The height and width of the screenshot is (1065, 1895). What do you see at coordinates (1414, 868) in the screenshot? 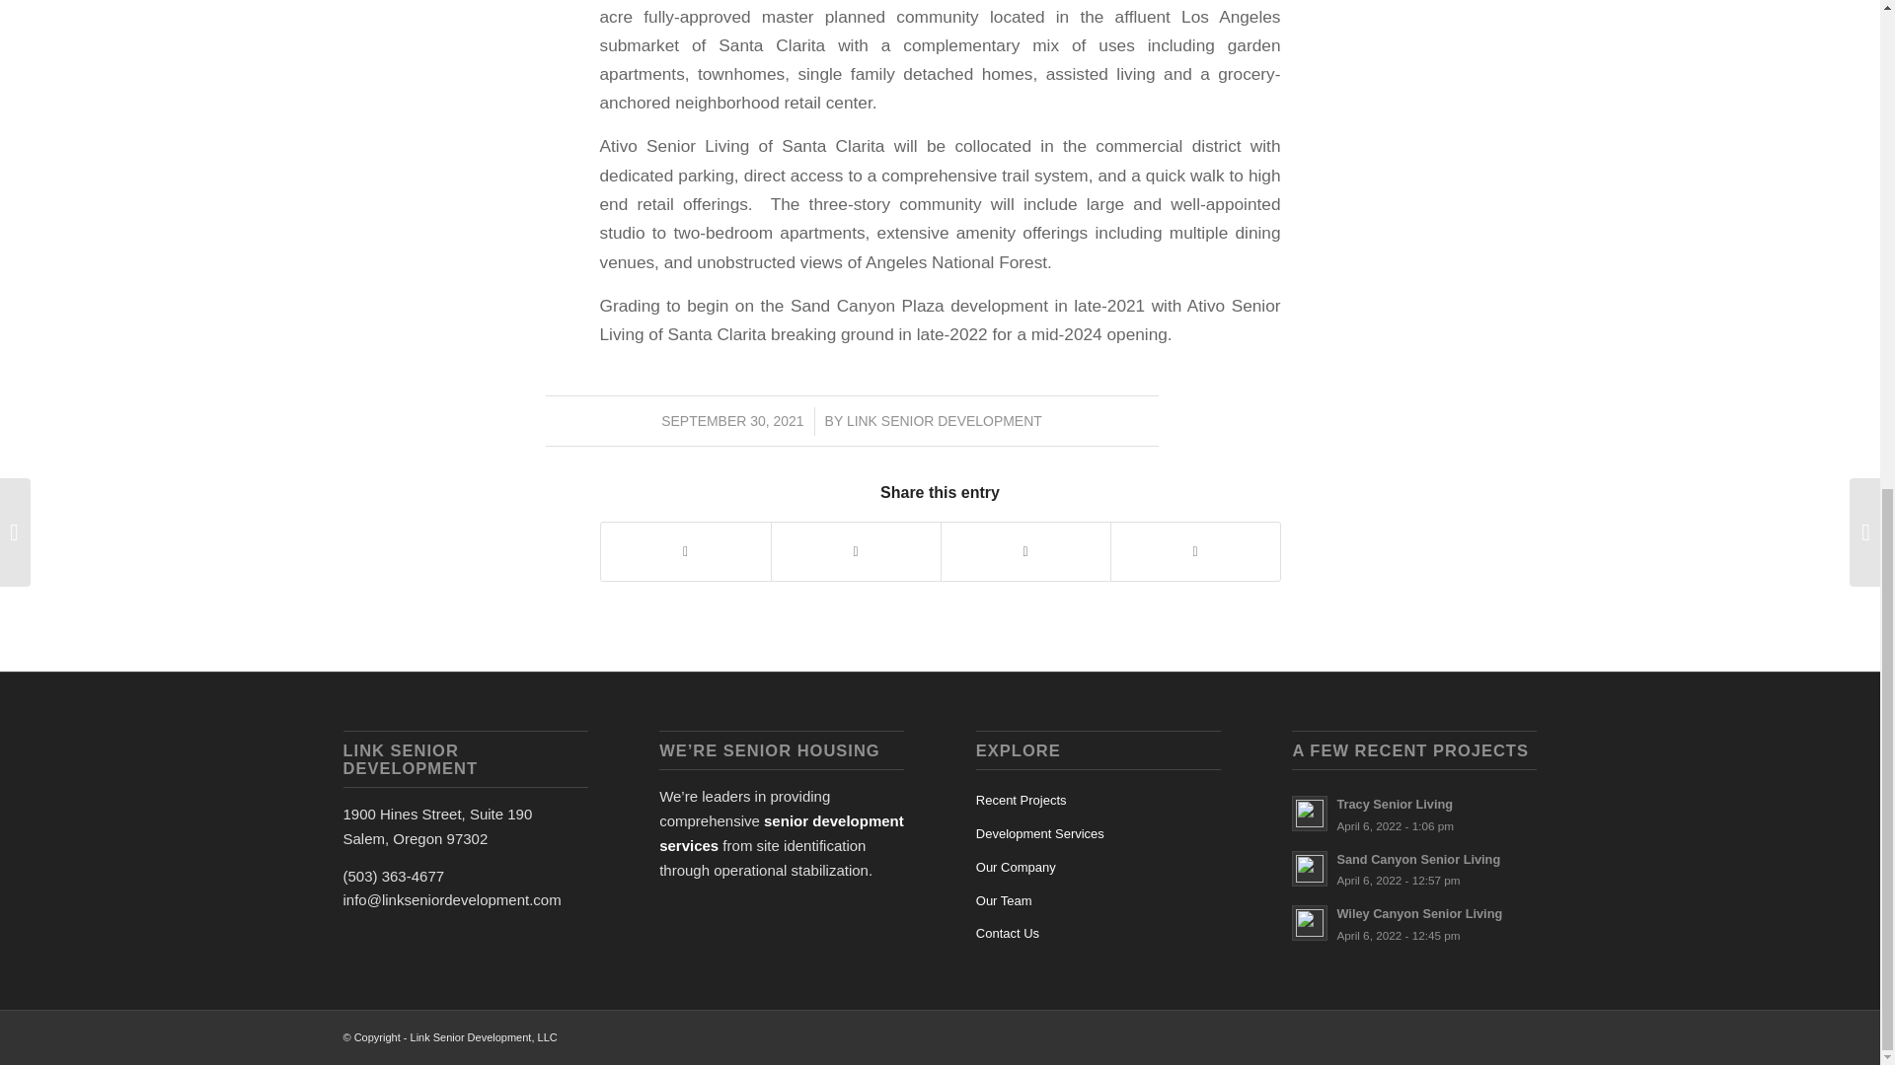
I see `Recent Projects` at bounding box center [1414, 868].